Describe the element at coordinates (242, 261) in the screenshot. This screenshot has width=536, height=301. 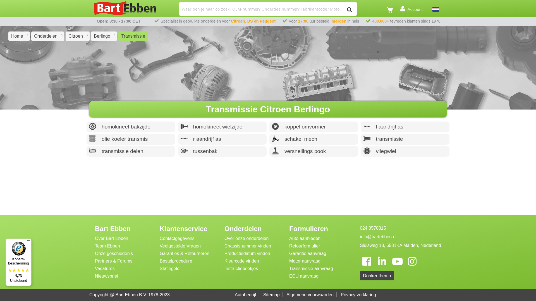
I see `Kleurcode vinden` at that location.